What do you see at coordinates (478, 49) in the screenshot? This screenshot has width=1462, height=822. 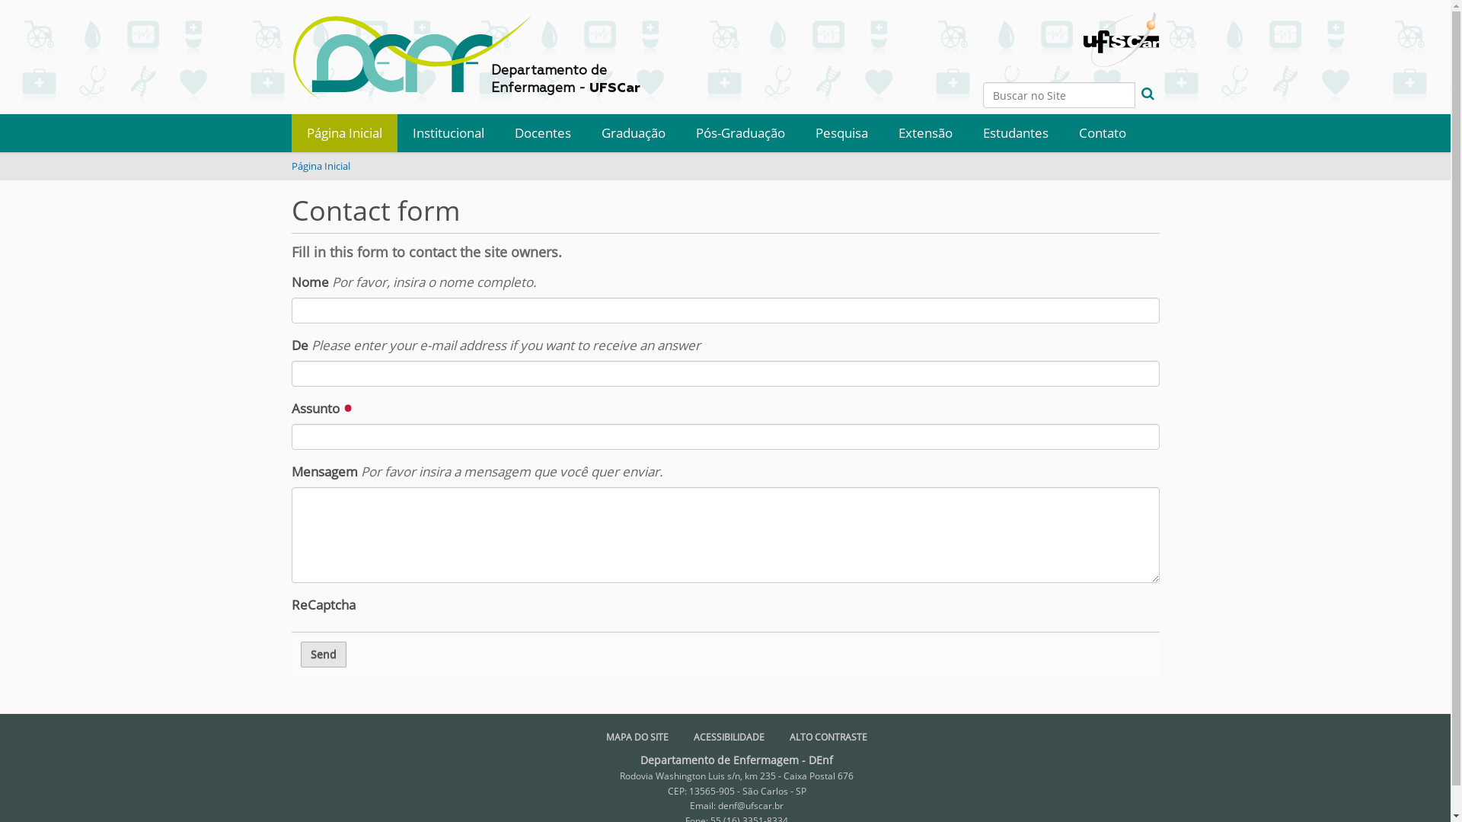 I see `Departamento de Enfermagem - UFSCar` at bounding box center [478, 49].